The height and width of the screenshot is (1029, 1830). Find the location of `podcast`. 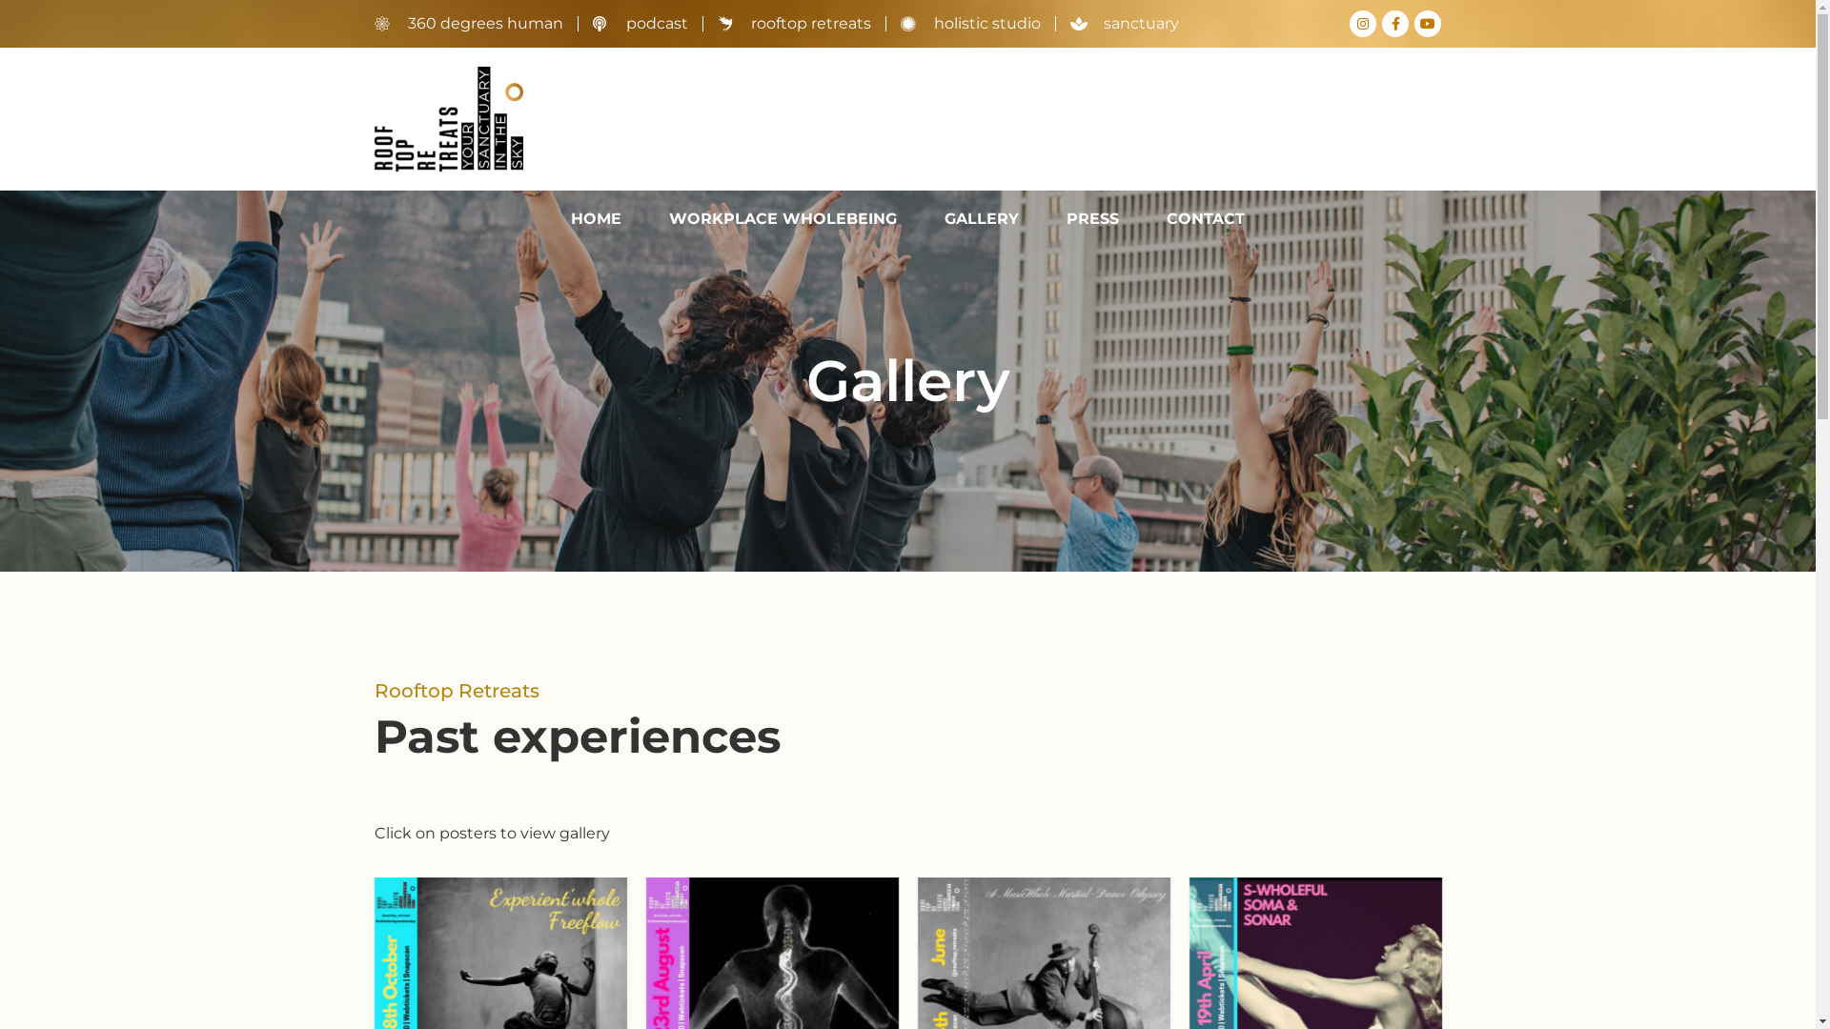

podcast is located at coordinates (640, 24).